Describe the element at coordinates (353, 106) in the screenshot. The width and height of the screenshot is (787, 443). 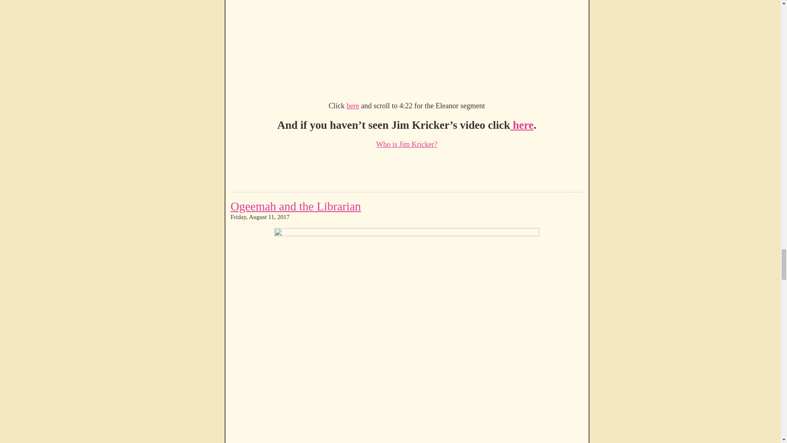
I see `here` at that location.